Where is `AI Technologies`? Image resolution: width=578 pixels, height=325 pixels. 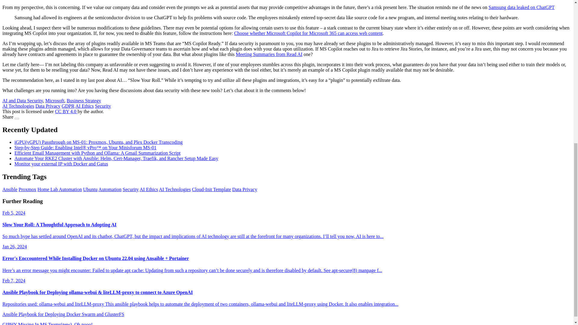 AI Technologies is located at coordinates (18, 106).